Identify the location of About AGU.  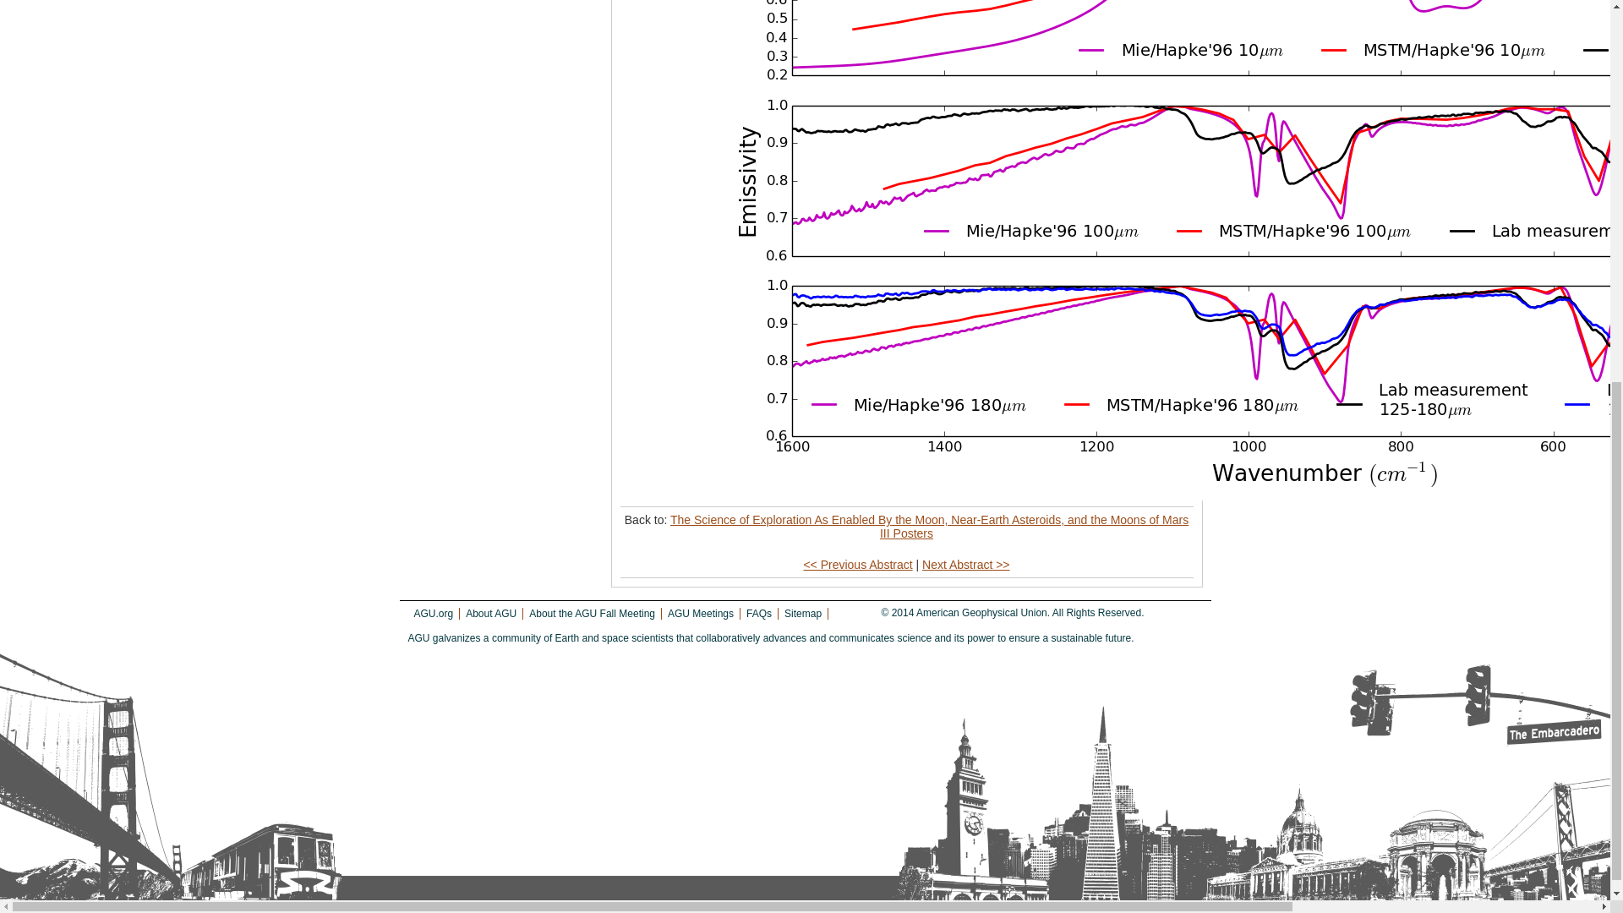
(490, 614).